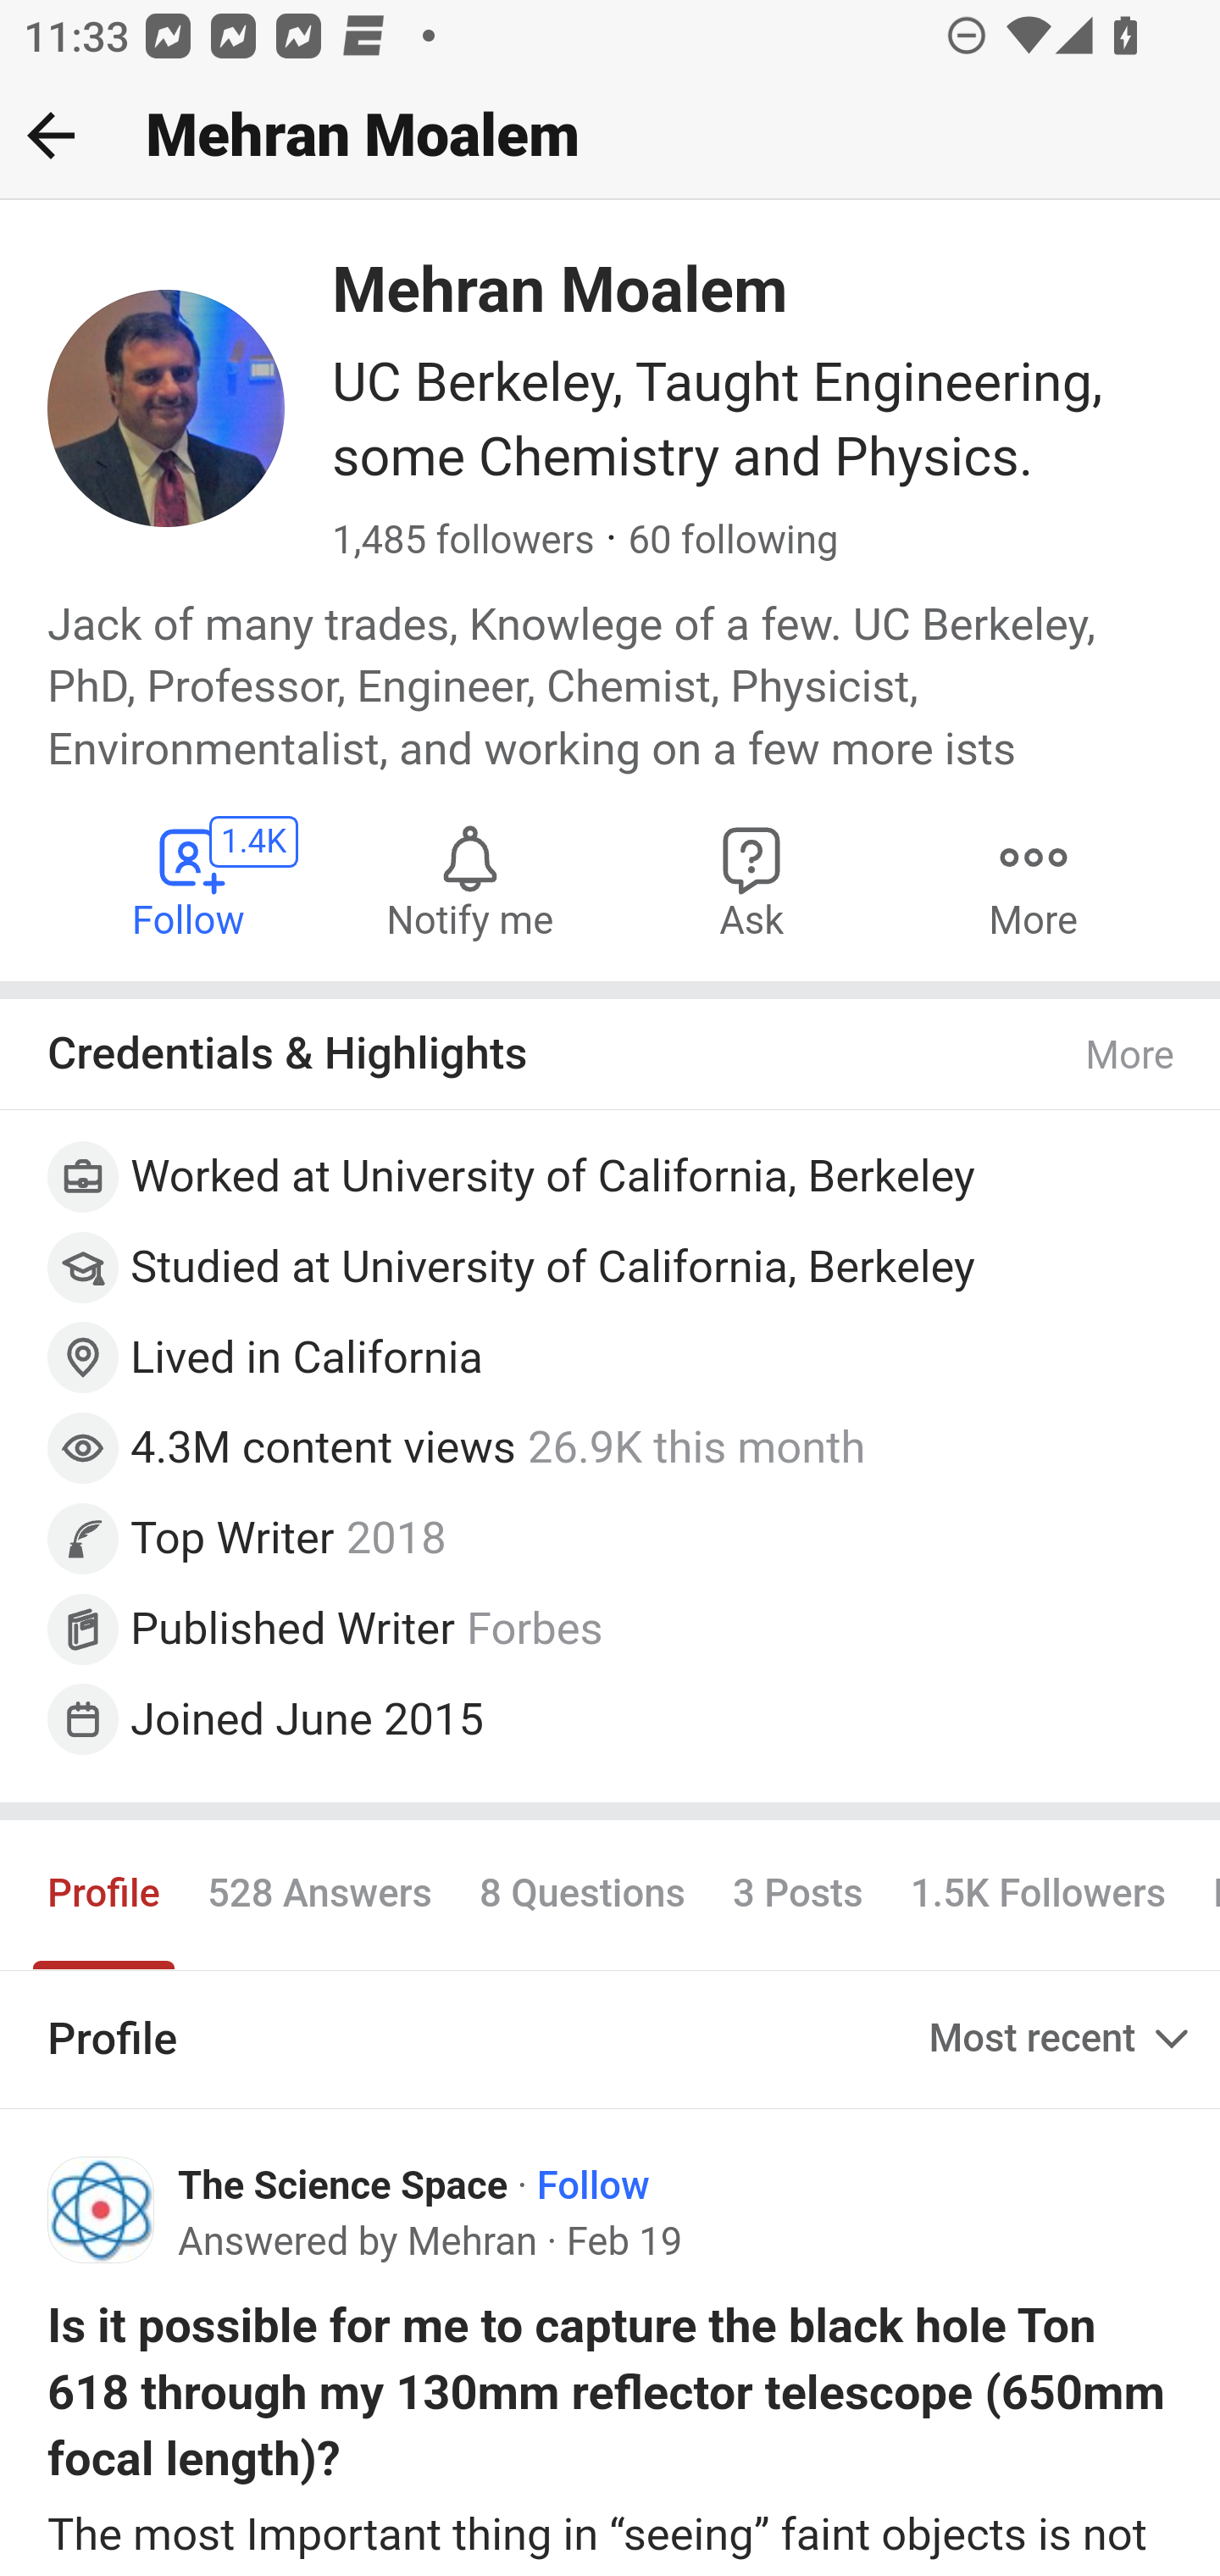 This screenshot has width=1220, height=2576. What do you see at coordinates (796, 1895) in the screenshot?
I see `3 Posts` at bounding box center [796, 1895].